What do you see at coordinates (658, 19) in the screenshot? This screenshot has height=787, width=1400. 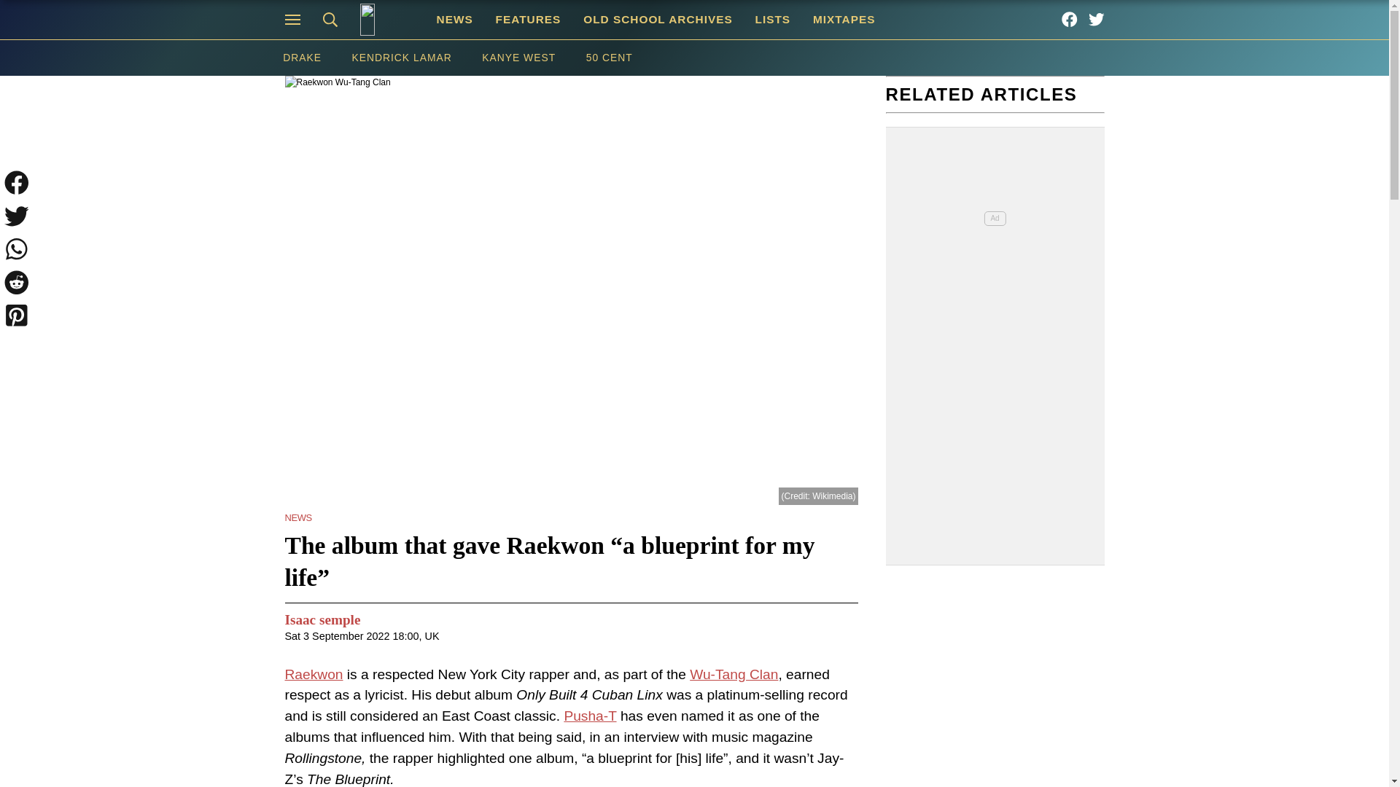 I see `OLD SCHOOL ARCHIVES` at bounding box center [658, 19].